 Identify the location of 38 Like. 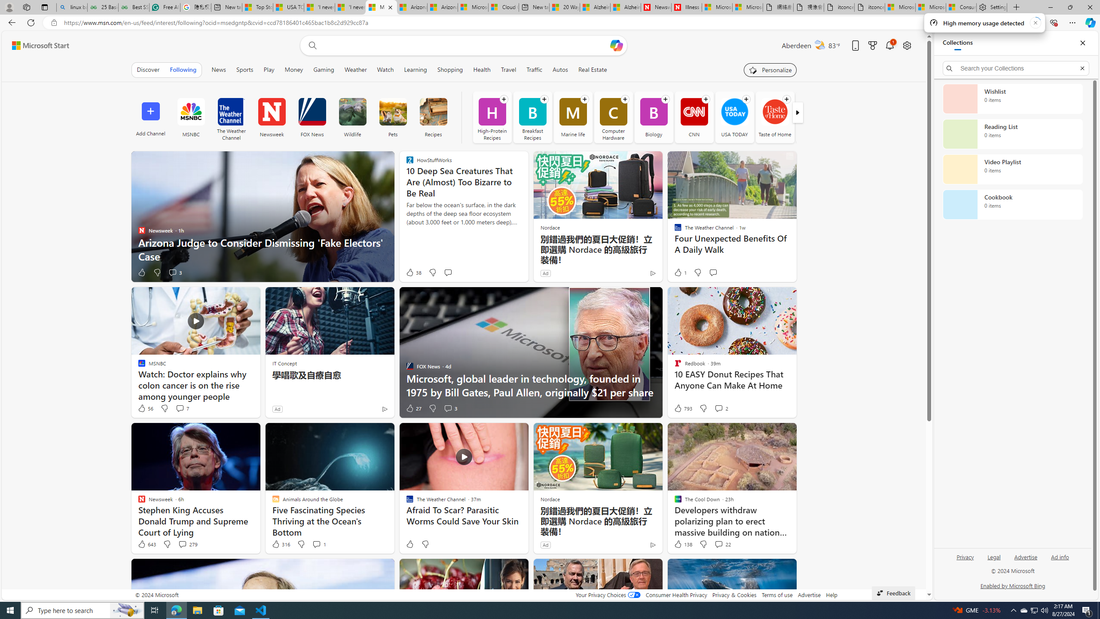
(413, 273).